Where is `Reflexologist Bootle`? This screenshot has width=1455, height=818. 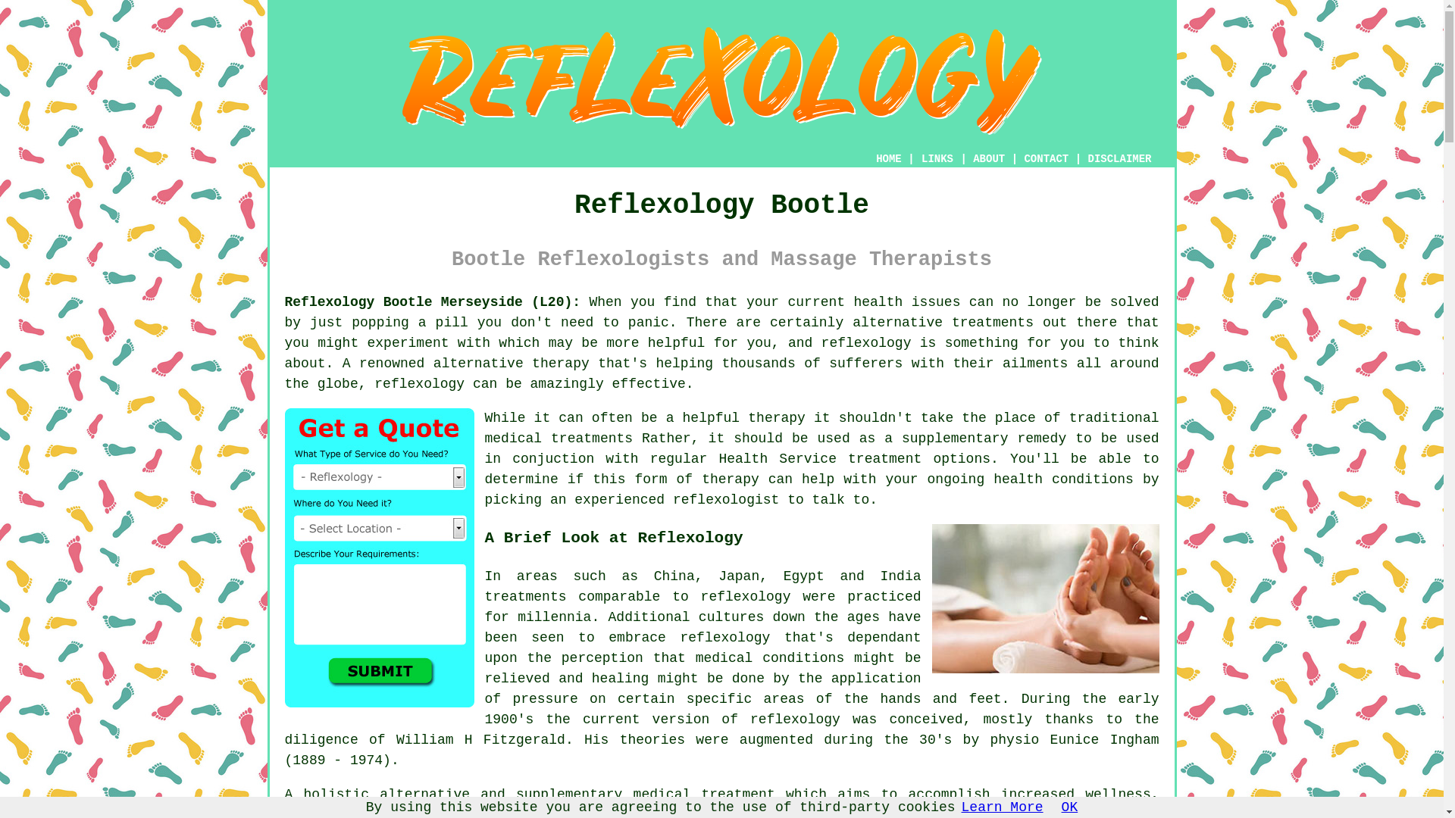 Reflexologist Bootle is located at coordinates (722, 81).